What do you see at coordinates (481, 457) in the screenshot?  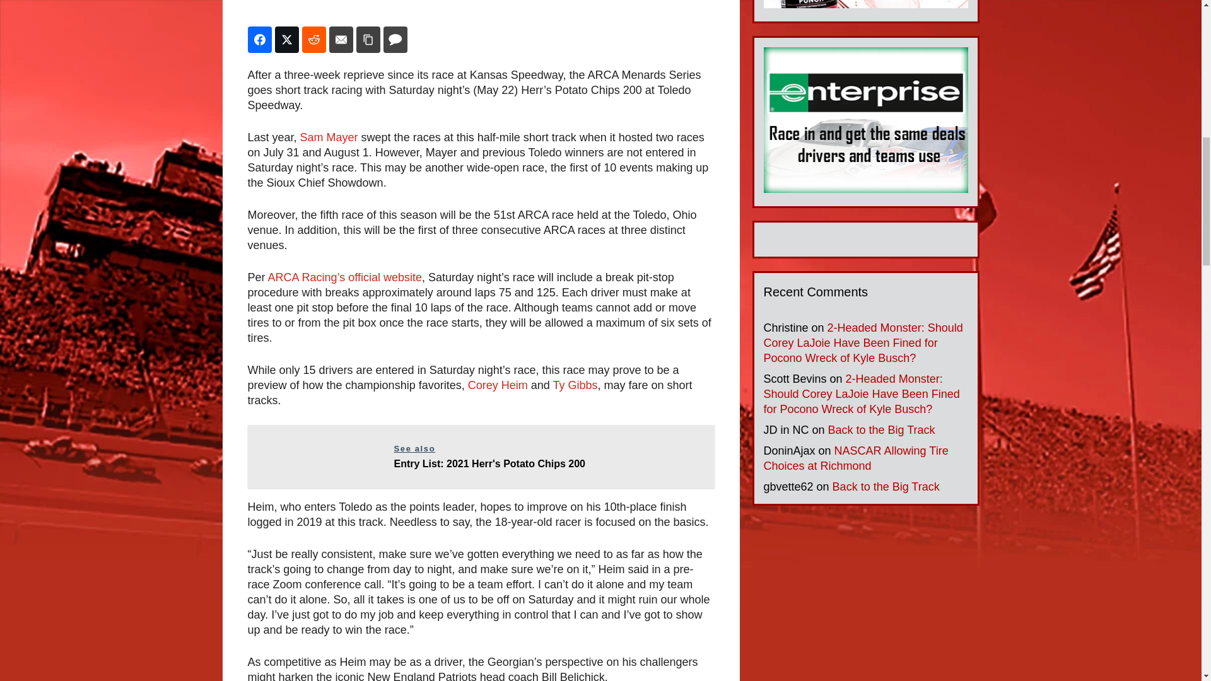 I see `Share on Facebook` at bounding box center [481, 457].